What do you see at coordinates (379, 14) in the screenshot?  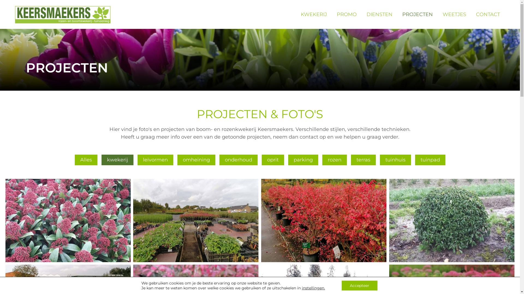 I see `DIENSTEN` at bounding box center [379, 14].